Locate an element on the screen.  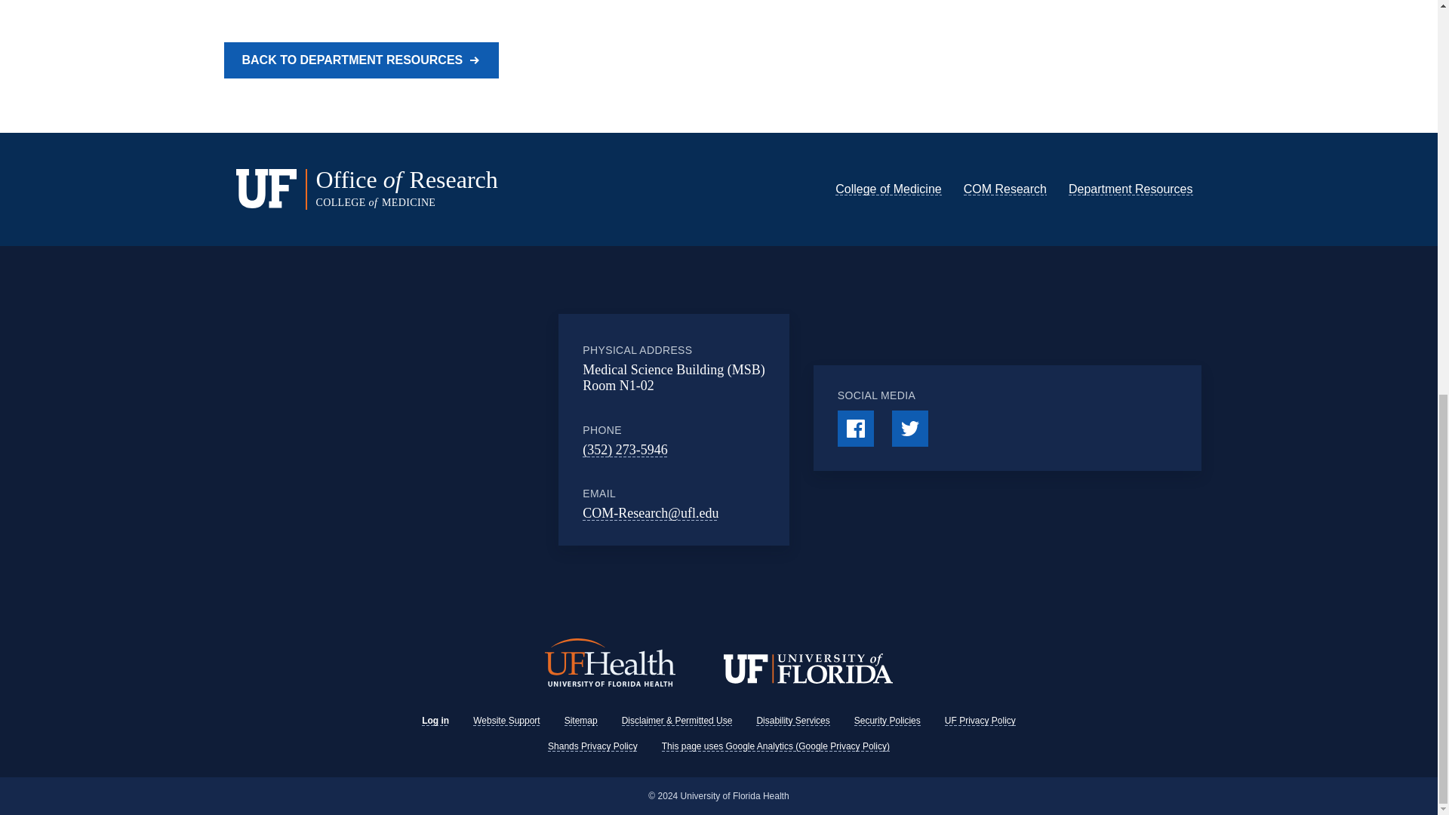
Shands Privacy Policy is located at coordinates (592, 746).